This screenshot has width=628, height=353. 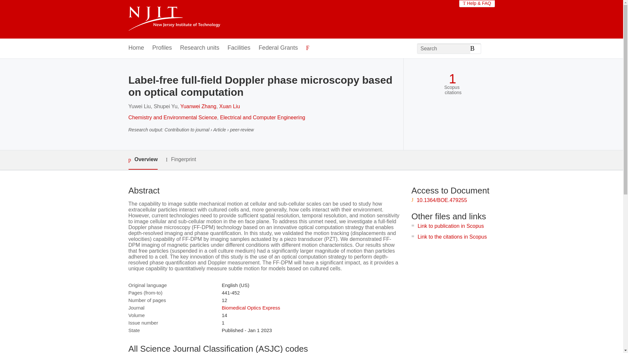 What do you see at coordinates (278, 48) in the screenshot?
I see `Federal Grants` at bounding box center [278, 48].